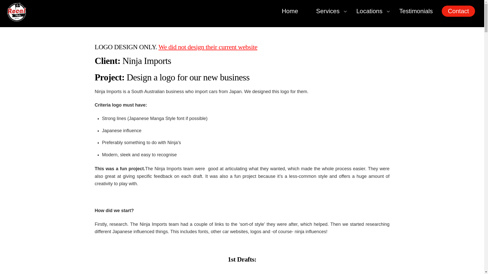 This screenshot has height=274, width=488. I want to click on Contact, so click(416, 11).